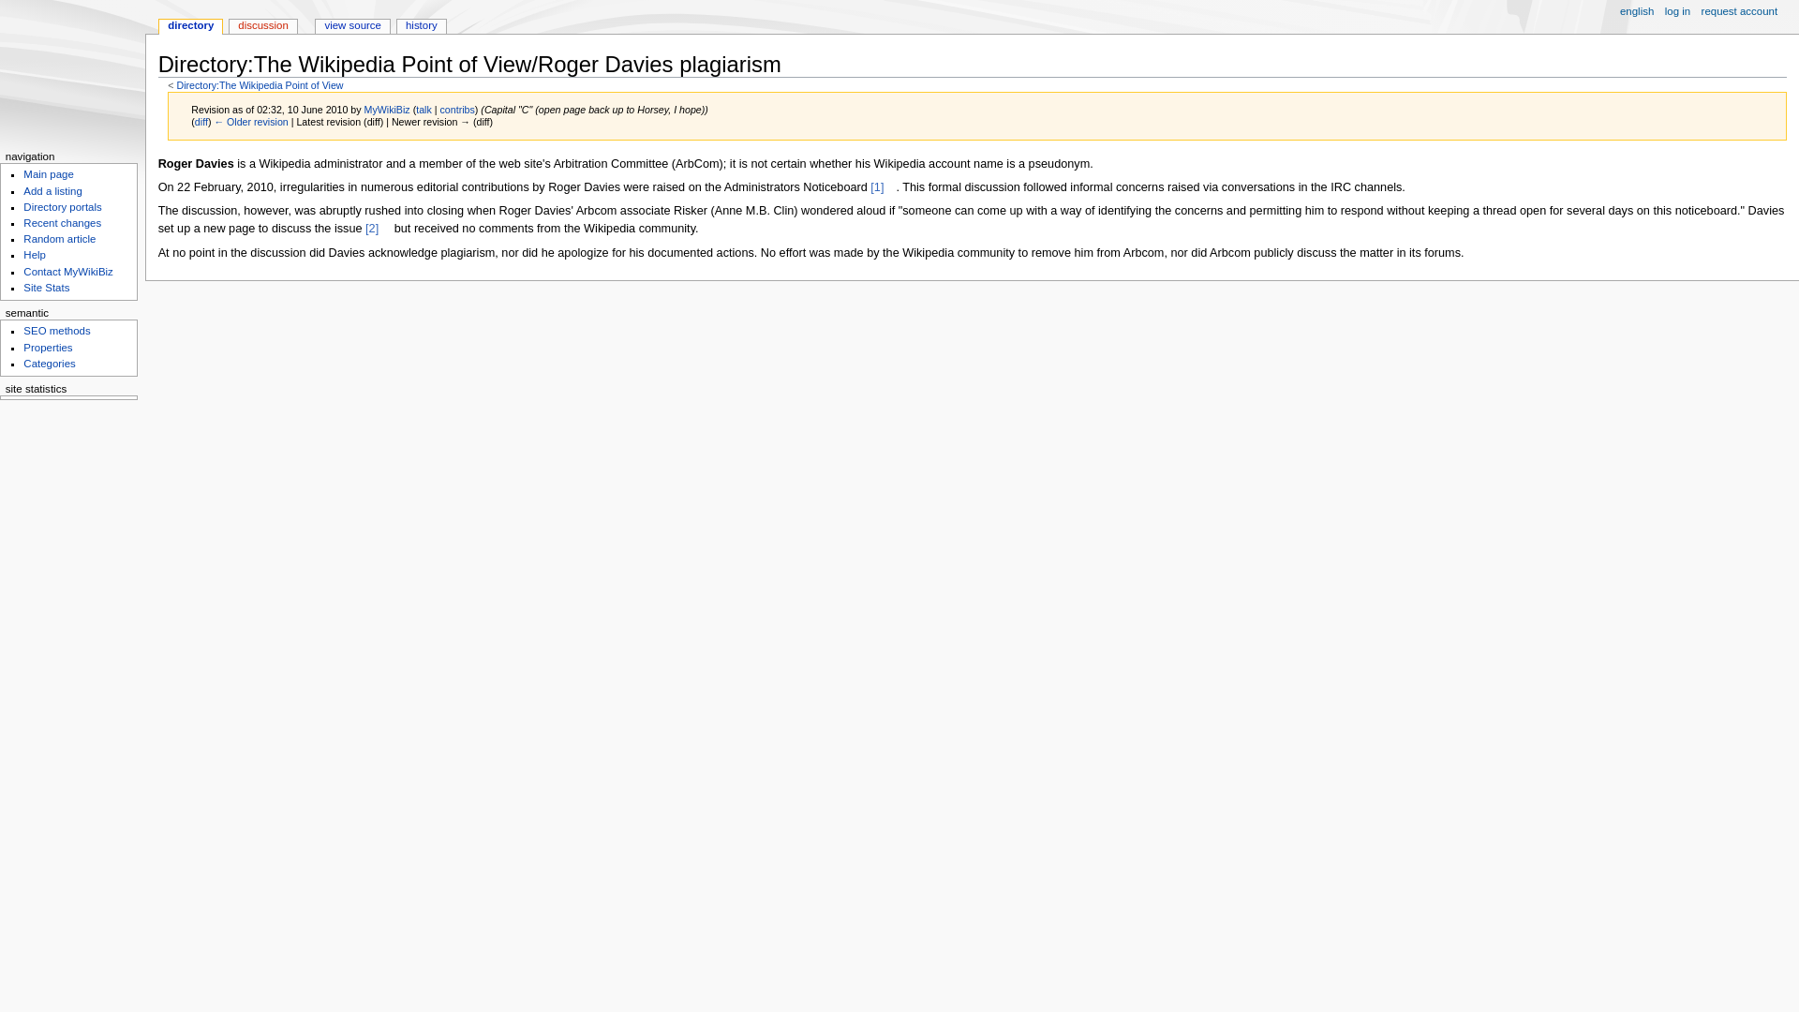 Image resolution: width=1799 pixels, height=1012 pixels. I want to click on diff, so click(201, 122).